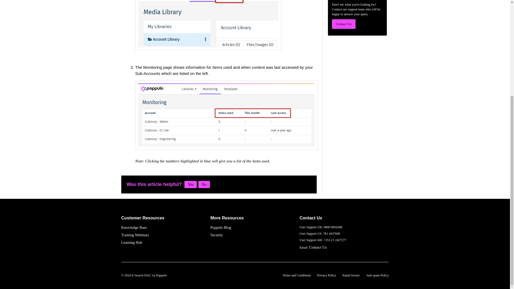 This screenshot has width=514, height=289. I want to click on Contact Us, so click(344, 24).